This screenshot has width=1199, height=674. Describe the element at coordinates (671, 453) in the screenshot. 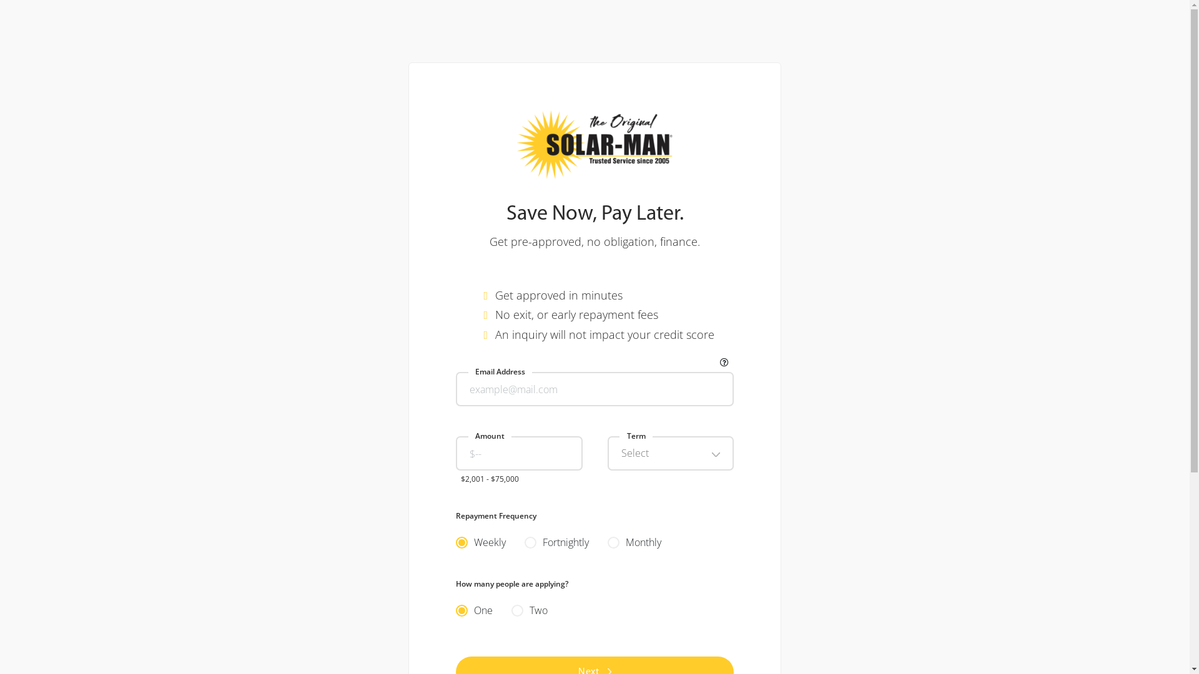

I see `Select` at that location.